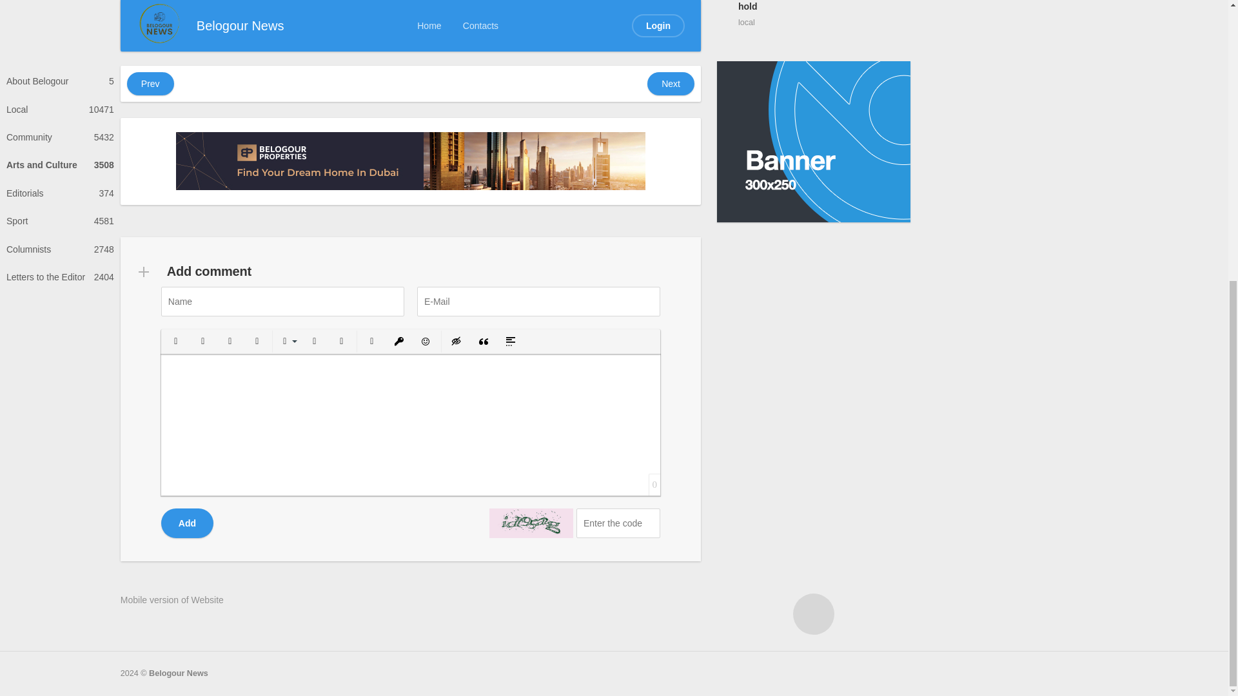  Describe the element at coordinates (606, 32) in the screenshot. I see `Views: 337` at that location.